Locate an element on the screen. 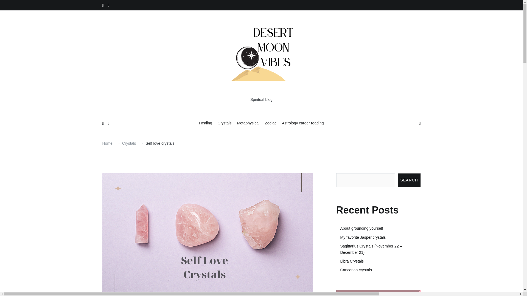 This screenshot has height=296, width=527. Crystals is located at coordinates (129, 143).